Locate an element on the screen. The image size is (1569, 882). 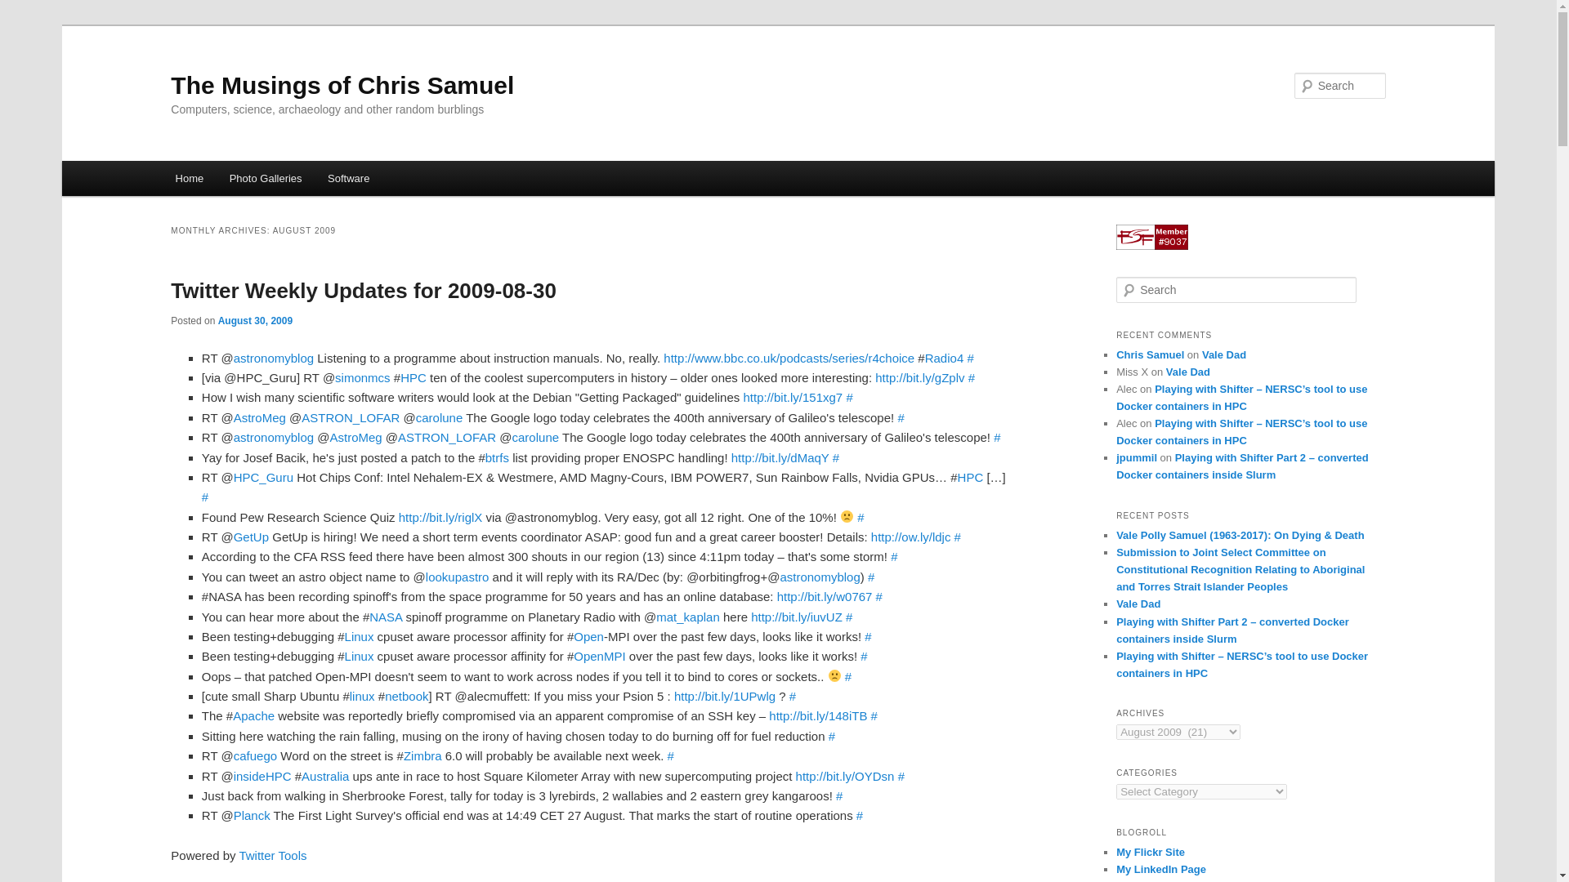
9:14 pm is located at coordinates (255, 320).